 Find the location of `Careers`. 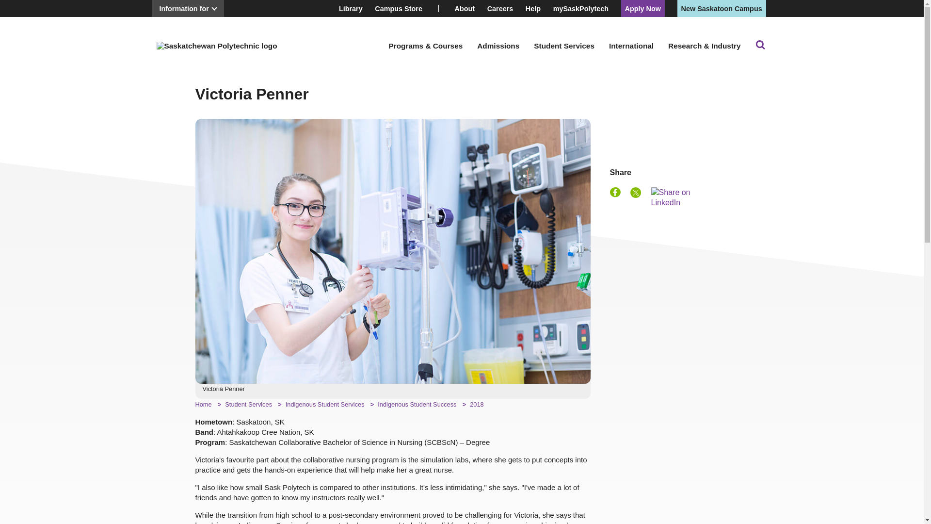

Careers is located at coordinates (500, 8).